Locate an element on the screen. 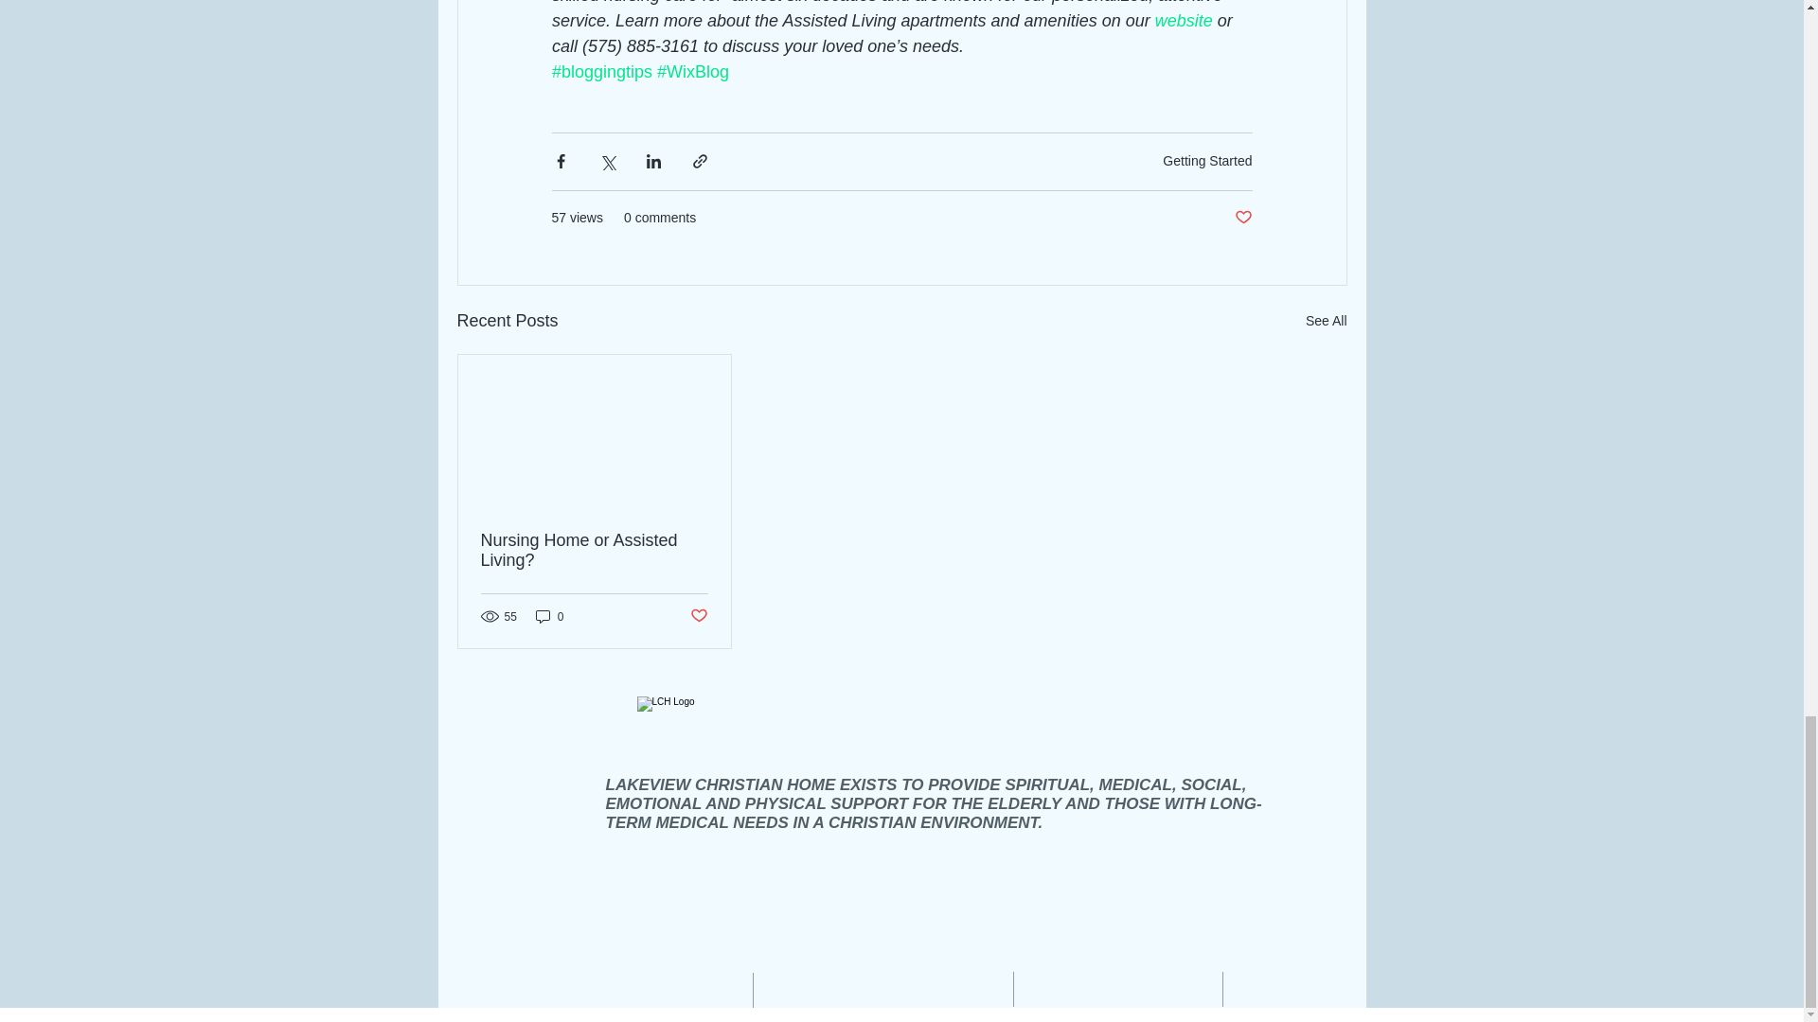  Post not marked as liked is located at coordinates (1242, 218).